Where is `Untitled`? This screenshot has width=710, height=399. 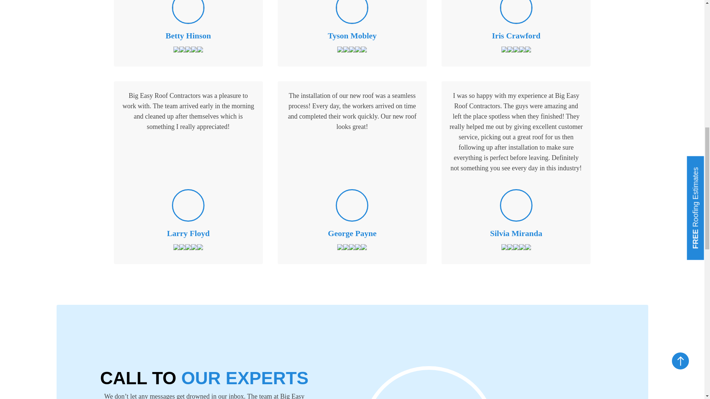 Untitled is located at coordinates (188, 205).